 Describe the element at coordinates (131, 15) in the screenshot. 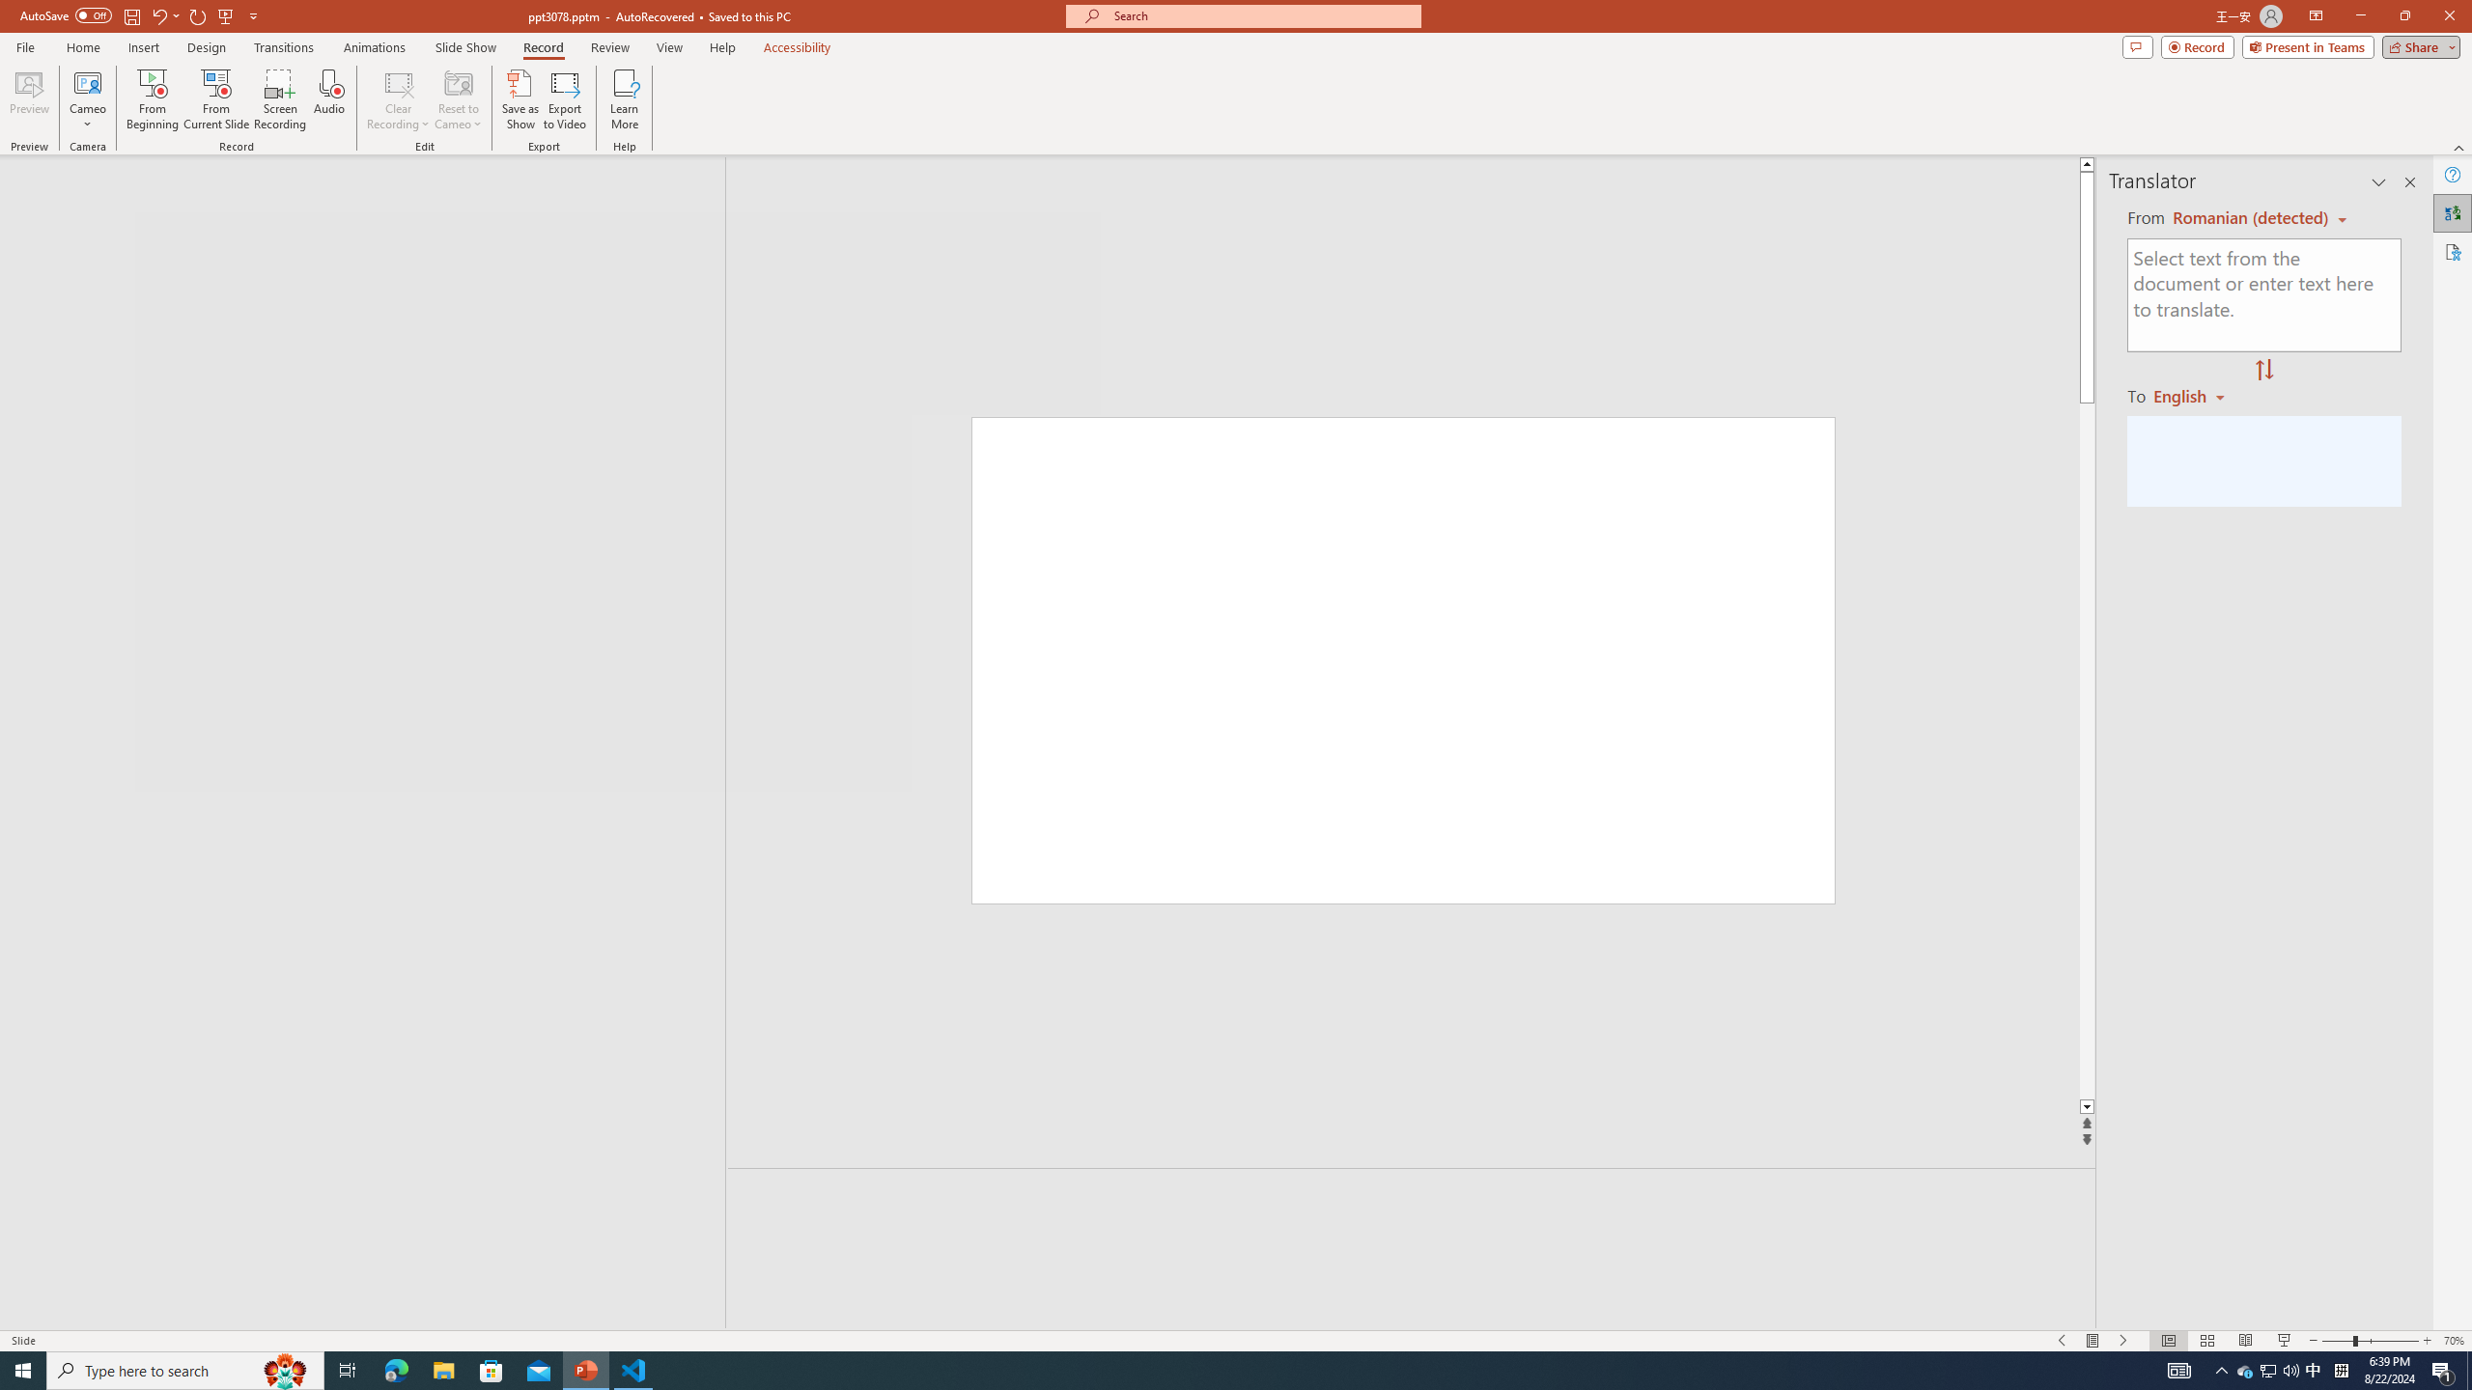

I see `Save` at that location.